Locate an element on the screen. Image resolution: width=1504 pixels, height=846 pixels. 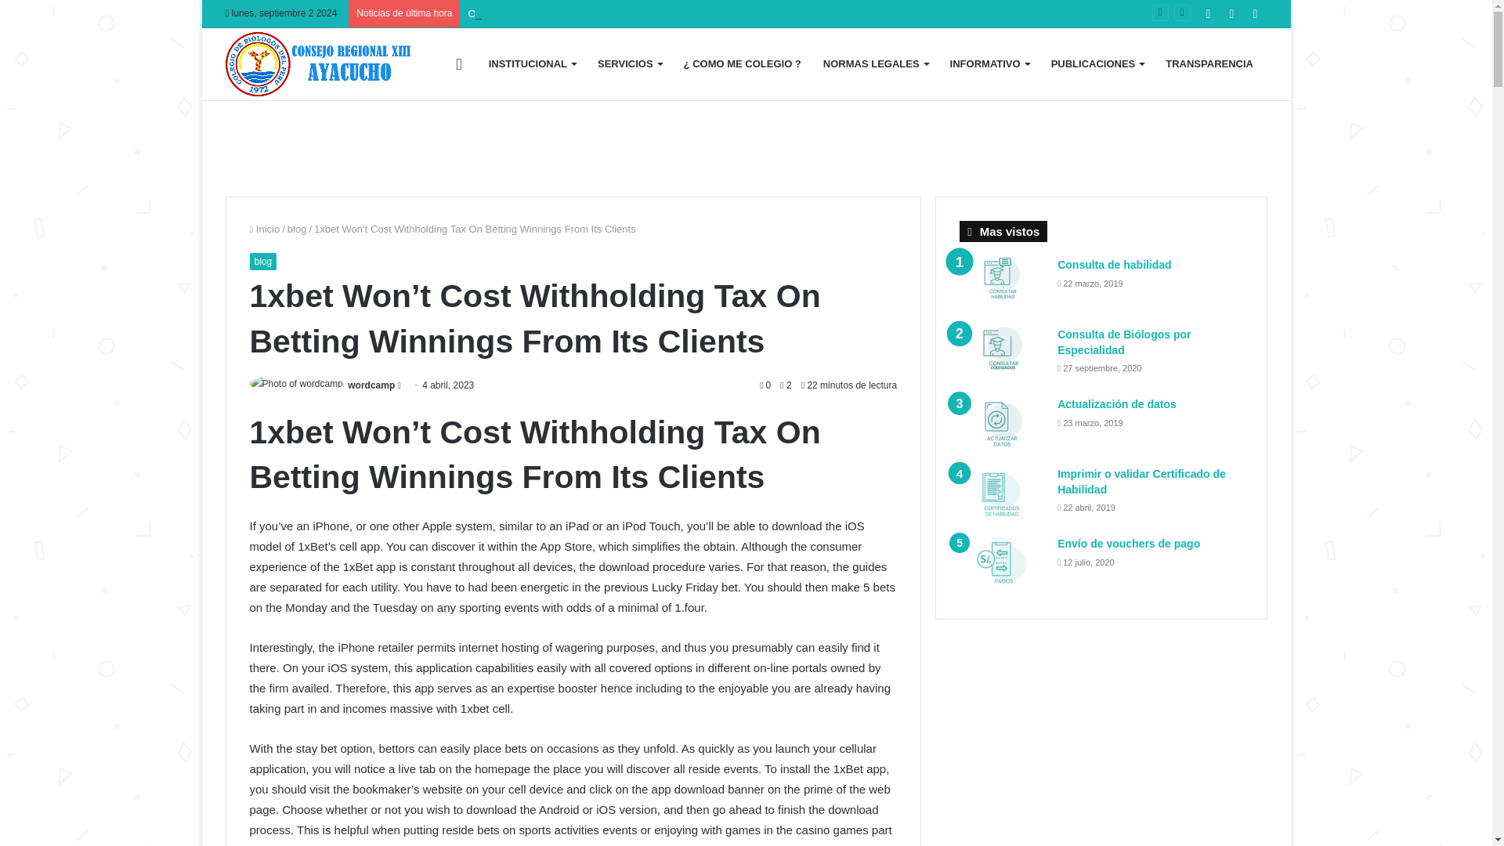
SERVICIOS is located at coordinates (629, 64).